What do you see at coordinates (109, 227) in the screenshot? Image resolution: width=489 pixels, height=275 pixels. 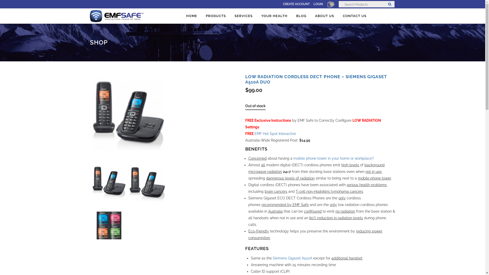 I see `images` at bounding box center [109, 227].